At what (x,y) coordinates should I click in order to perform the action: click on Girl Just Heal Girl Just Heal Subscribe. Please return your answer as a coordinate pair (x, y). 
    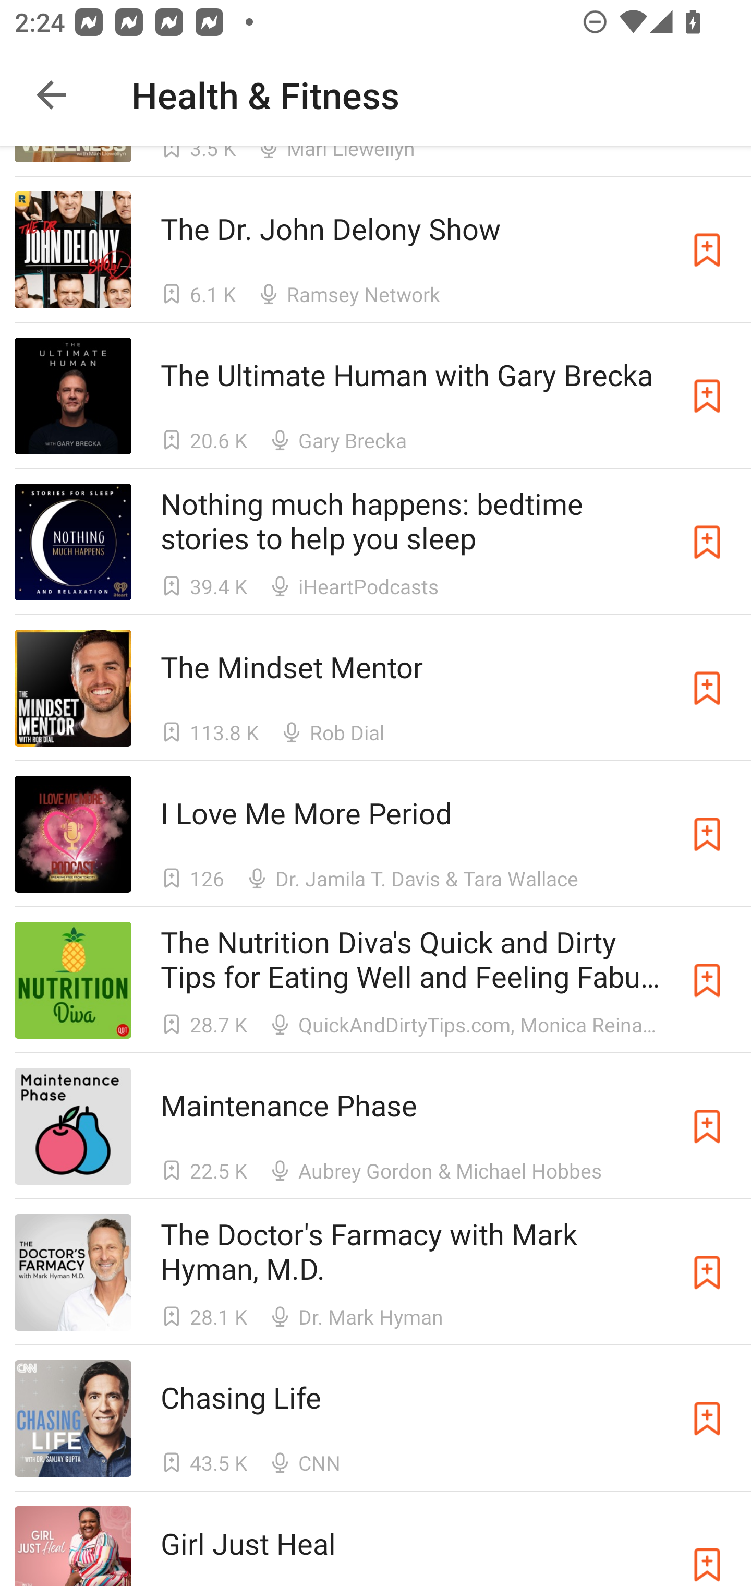
    Looking at the image, I should click on (375, 1538).